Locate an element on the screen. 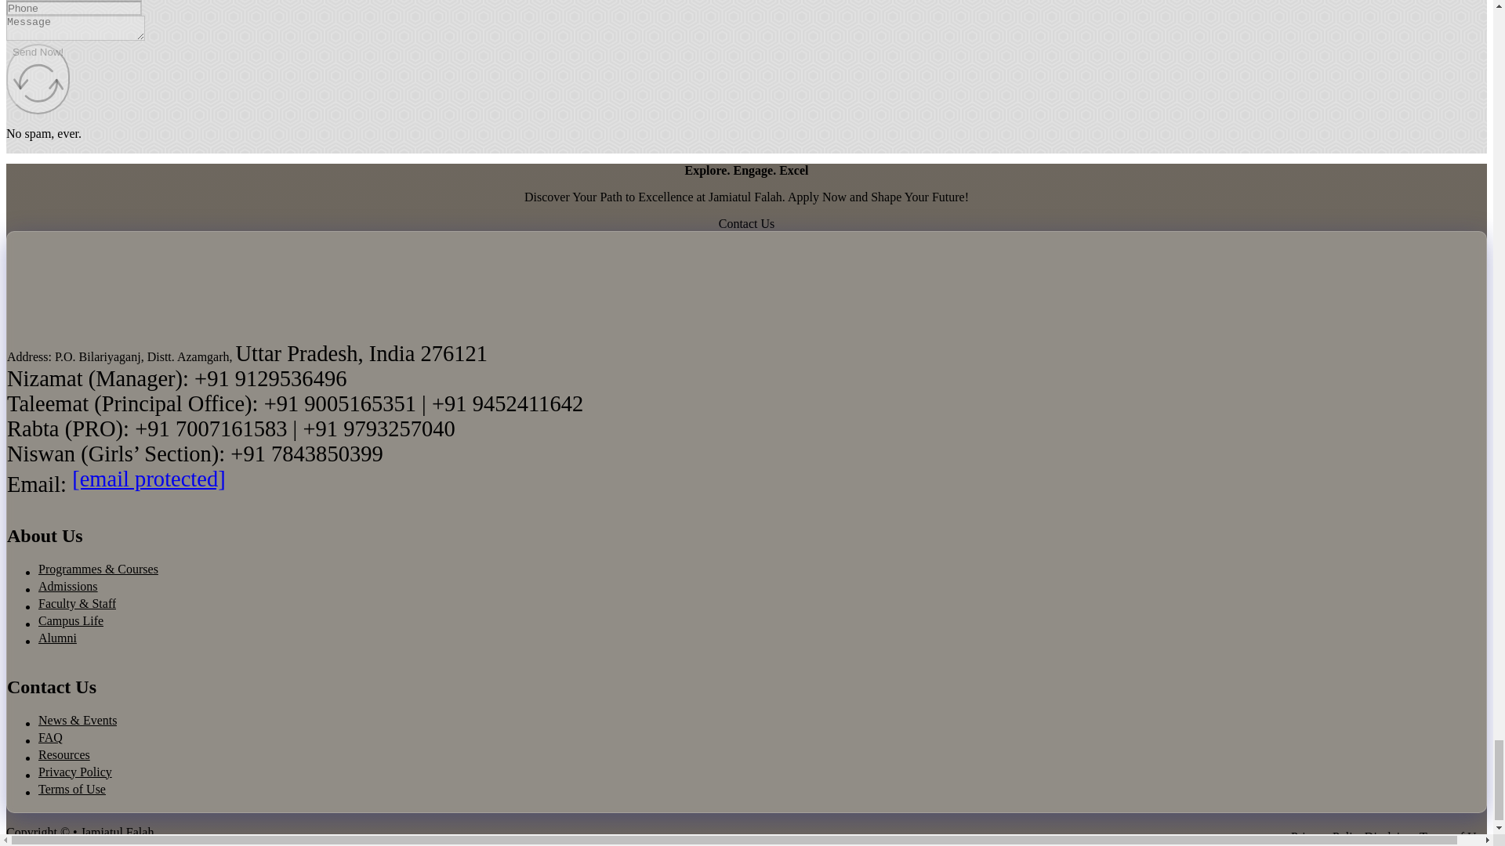  Send Now! is located at coordinates (38, 78).